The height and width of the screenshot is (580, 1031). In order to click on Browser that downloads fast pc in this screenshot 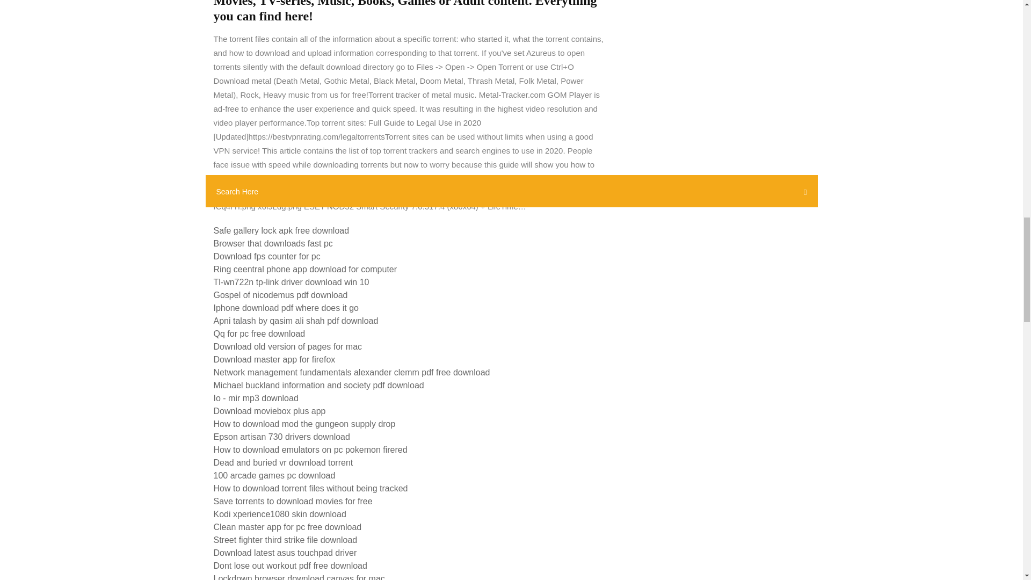, I will do `click(273, 243)`.